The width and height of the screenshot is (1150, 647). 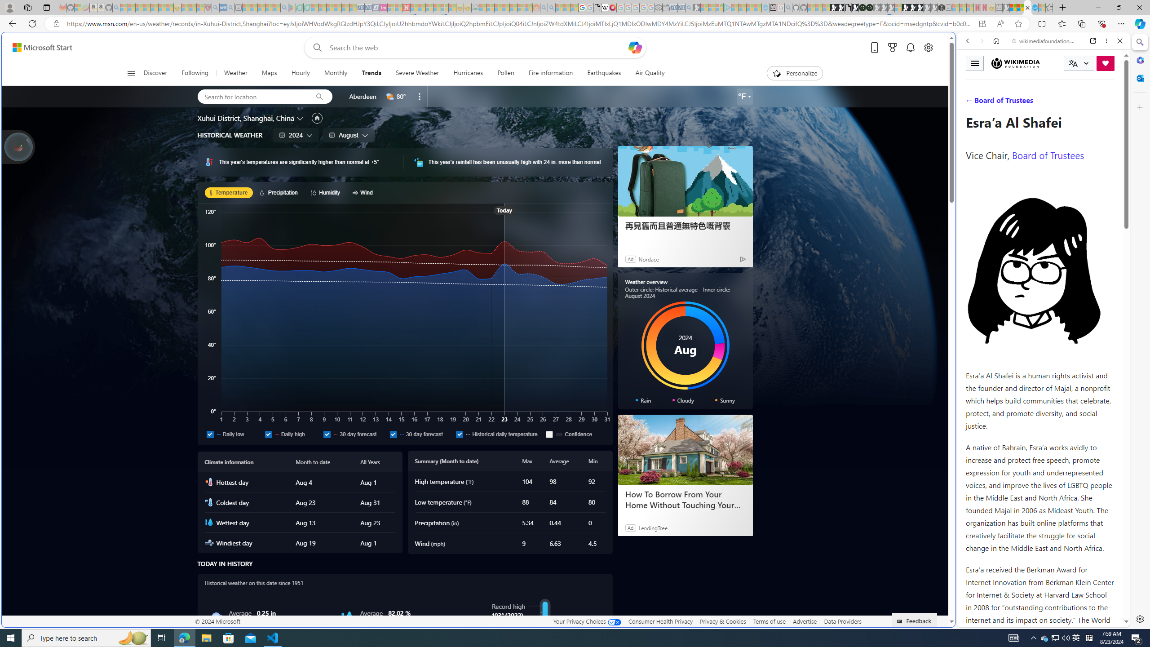 I want to click on Search for location, so click(x=252, y=96).